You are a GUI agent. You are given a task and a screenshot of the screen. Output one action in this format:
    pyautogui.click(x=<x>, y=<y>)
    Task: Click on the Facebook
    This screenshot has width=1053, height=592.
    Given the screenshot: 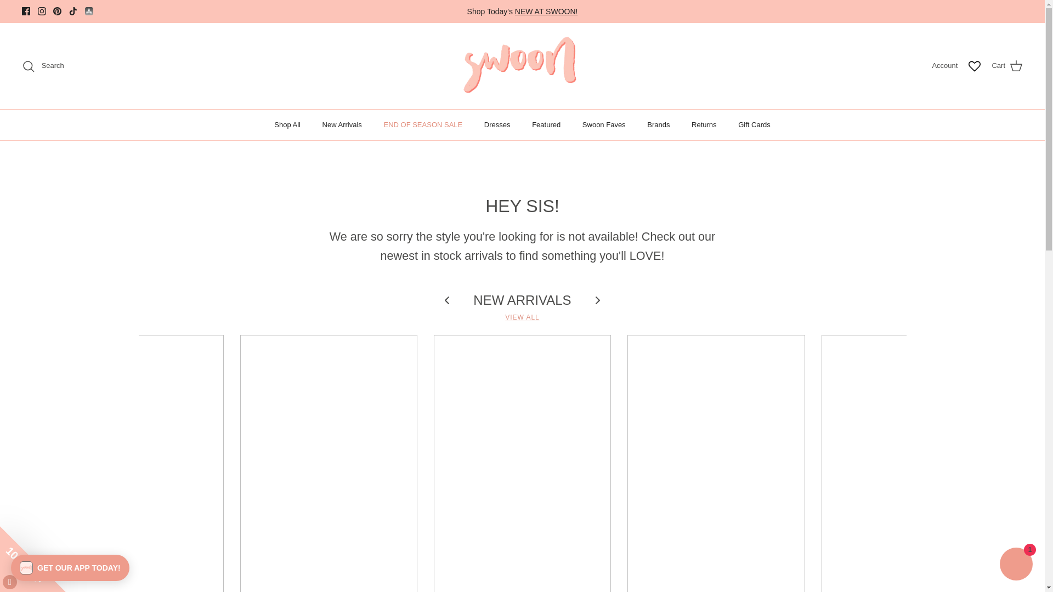 What is the action you would take?
    pyautogui.click(x=26, y=11)
    